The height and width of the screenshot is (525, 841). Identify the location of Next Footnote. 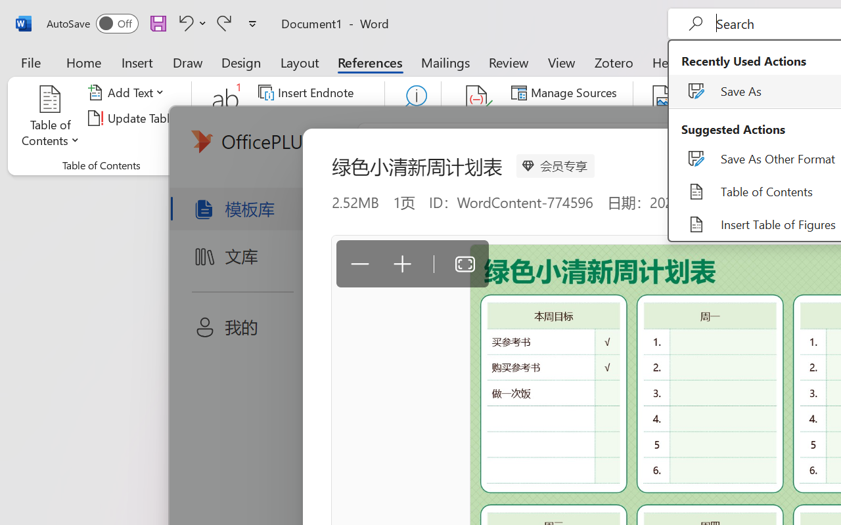
(315, 118).